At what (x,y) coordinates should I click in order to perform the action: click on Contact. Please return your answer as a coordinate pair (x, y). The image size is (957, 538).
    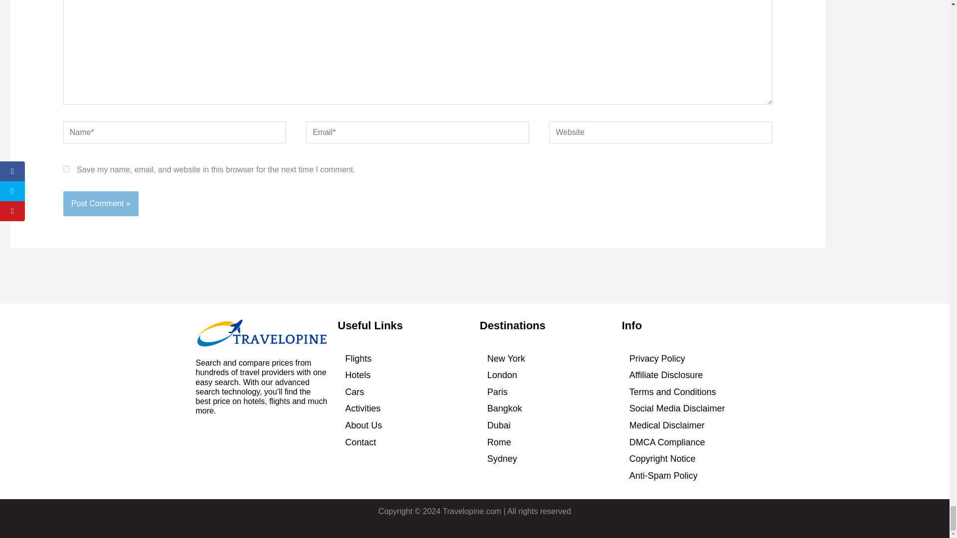
    Looking at the image, I should click on (404, 442).